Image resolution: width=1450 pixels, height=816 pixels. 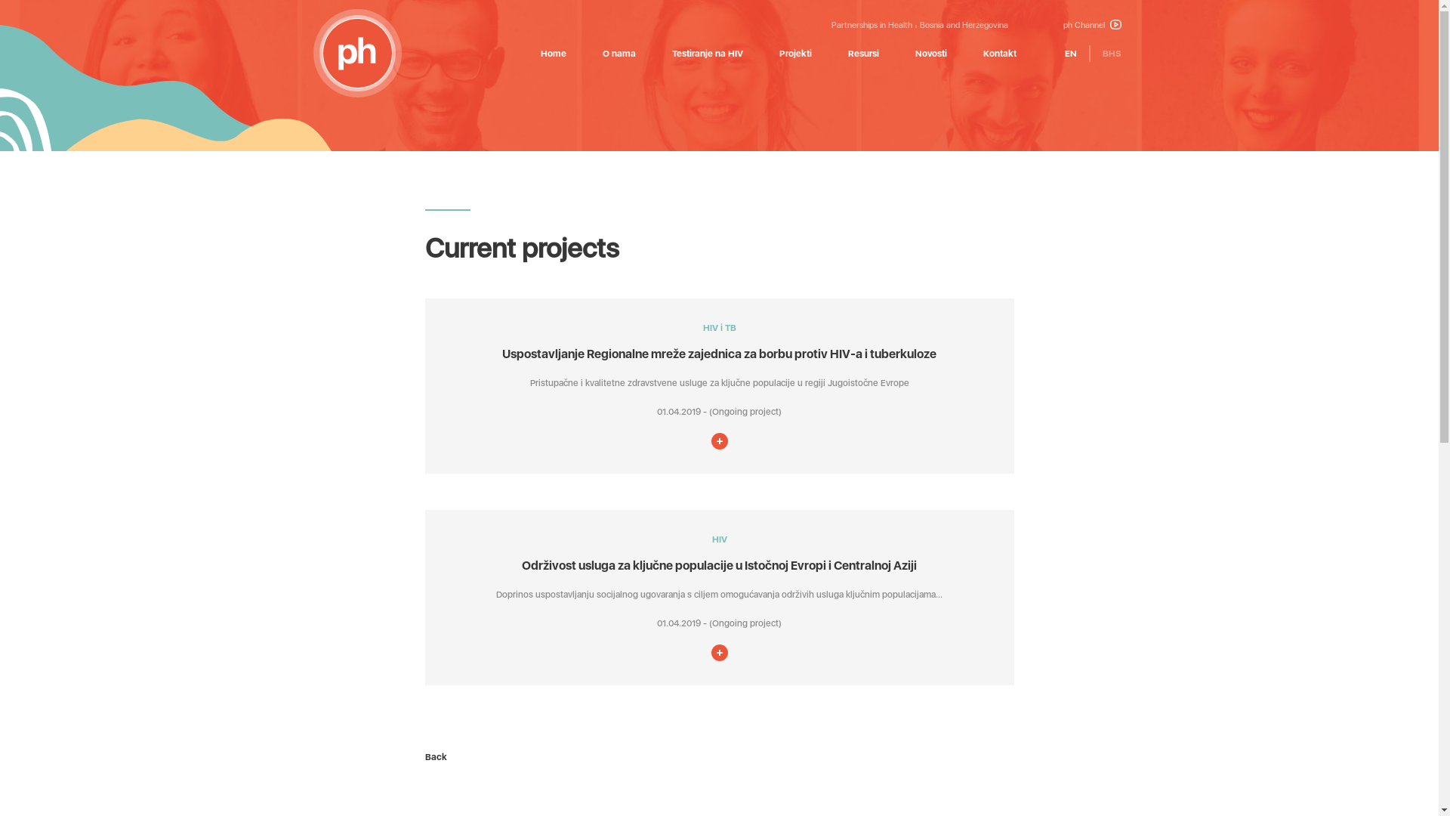 I want to click on Projekti, so click(x=796, y=53).